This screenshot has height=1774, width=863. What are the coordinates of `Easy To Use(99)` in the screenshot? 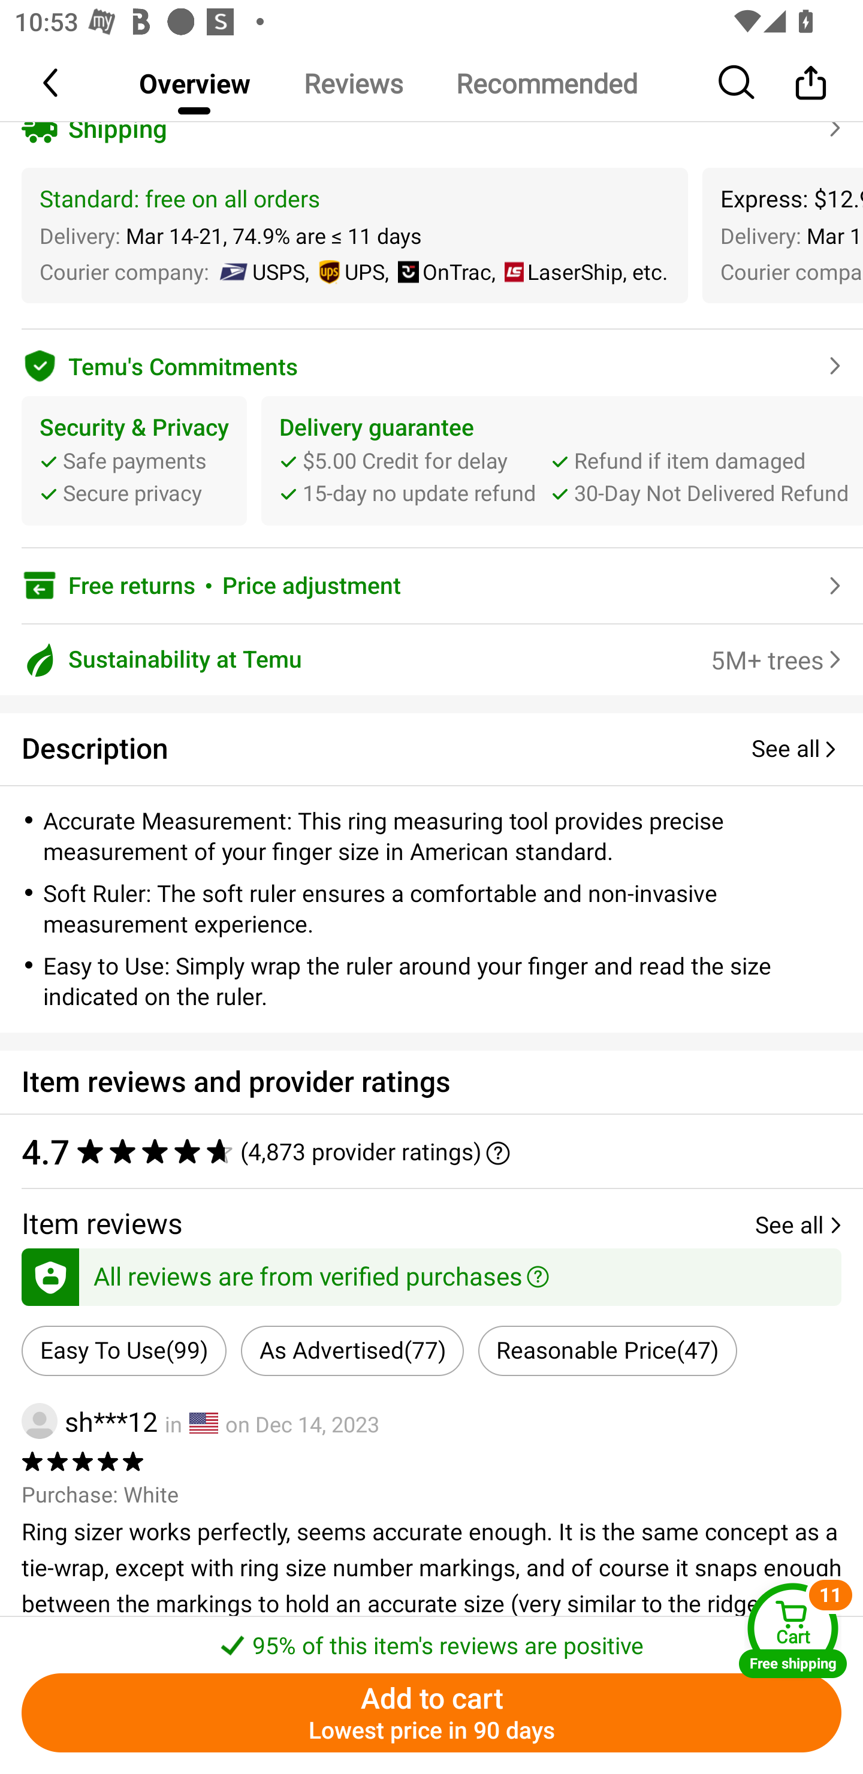 It's located at (123, 1351).